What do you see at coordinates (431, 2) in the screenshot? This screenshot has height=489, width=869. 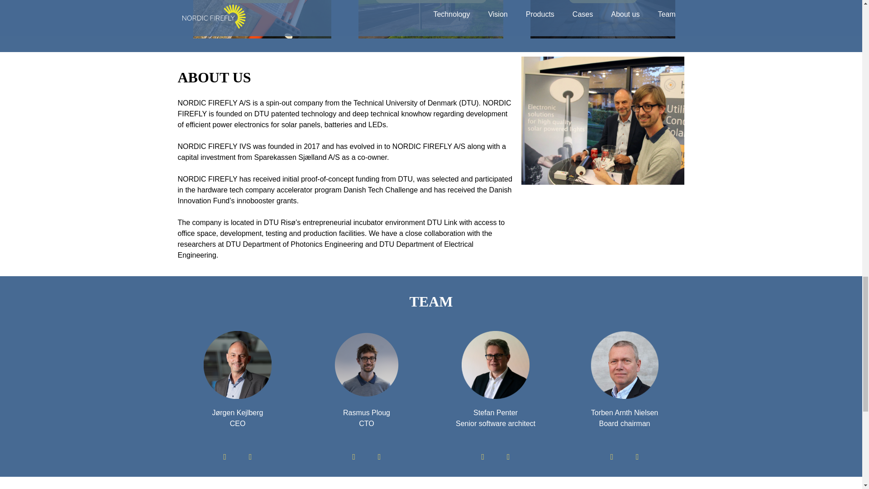 I see `PATH AND STREET LIGHTING` at bounding box center [431, 2].